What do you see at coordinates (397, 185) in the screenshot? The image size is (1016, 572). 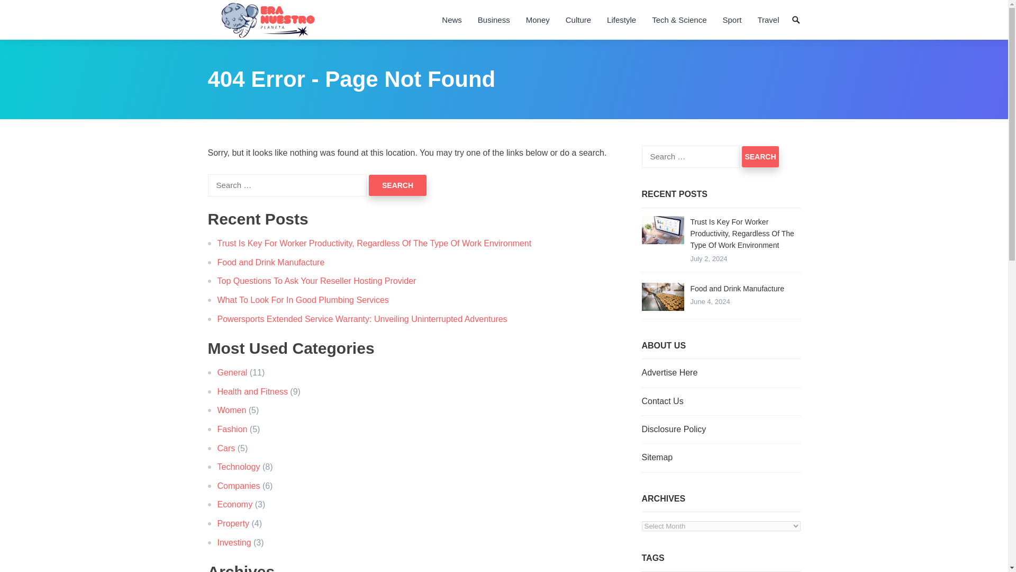 I see `Search` at bounding box center [397, 185].